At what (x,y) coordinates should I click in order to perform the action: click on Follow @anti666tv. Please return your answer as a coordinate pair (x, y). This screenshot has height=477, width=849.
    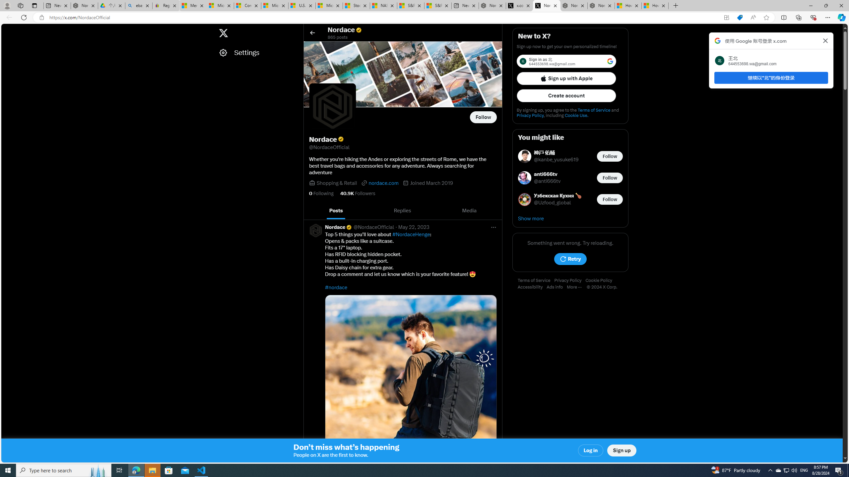
    Looking at the image, I should click on (610, 178).